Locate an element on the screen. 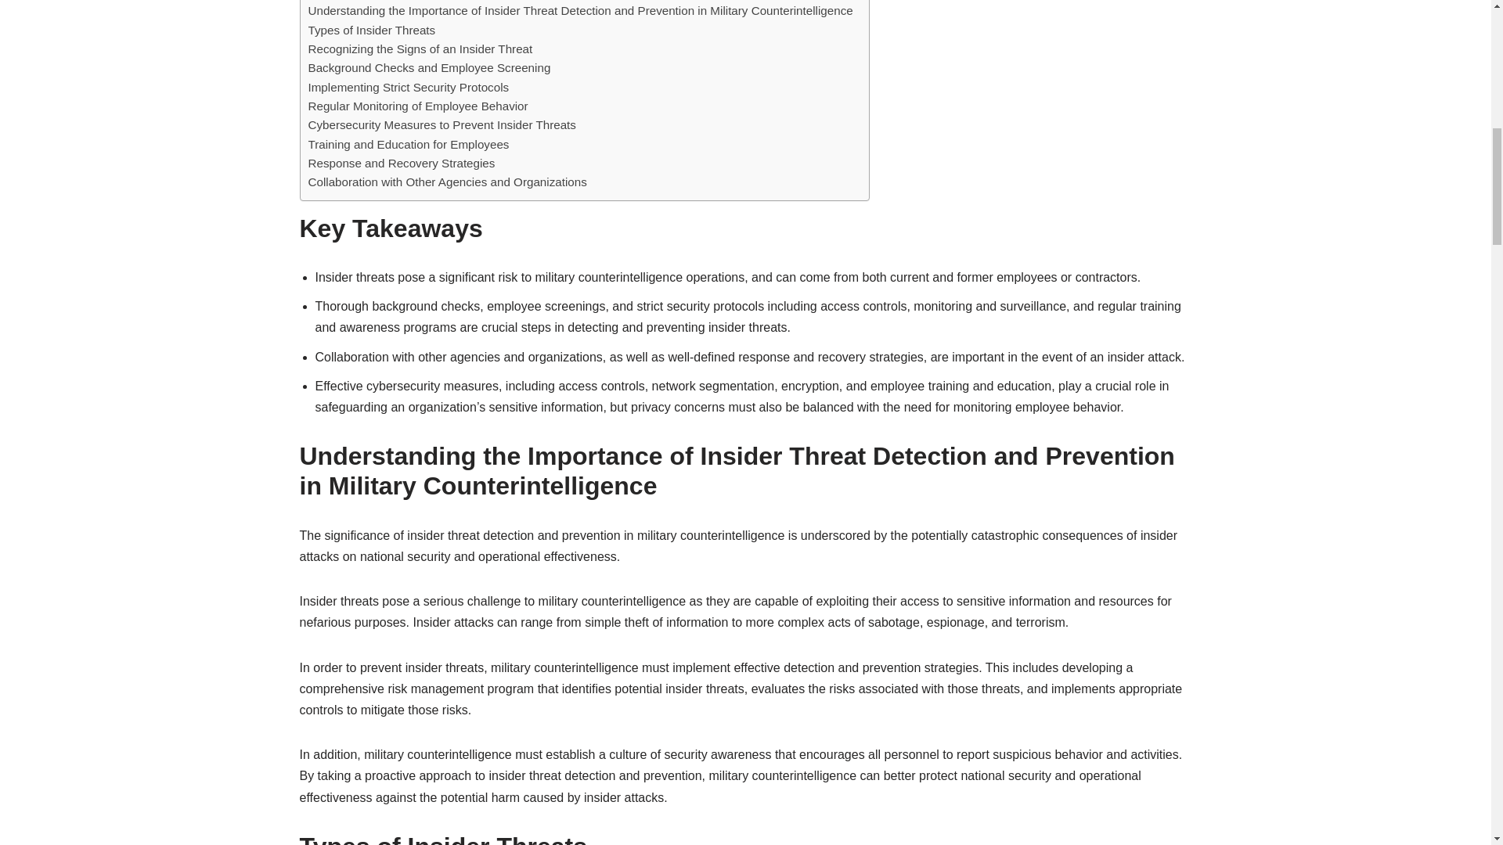 This screenshot has width=1503, height=845. Background Checks and Employee Screening is located at coordinates (429, 67).